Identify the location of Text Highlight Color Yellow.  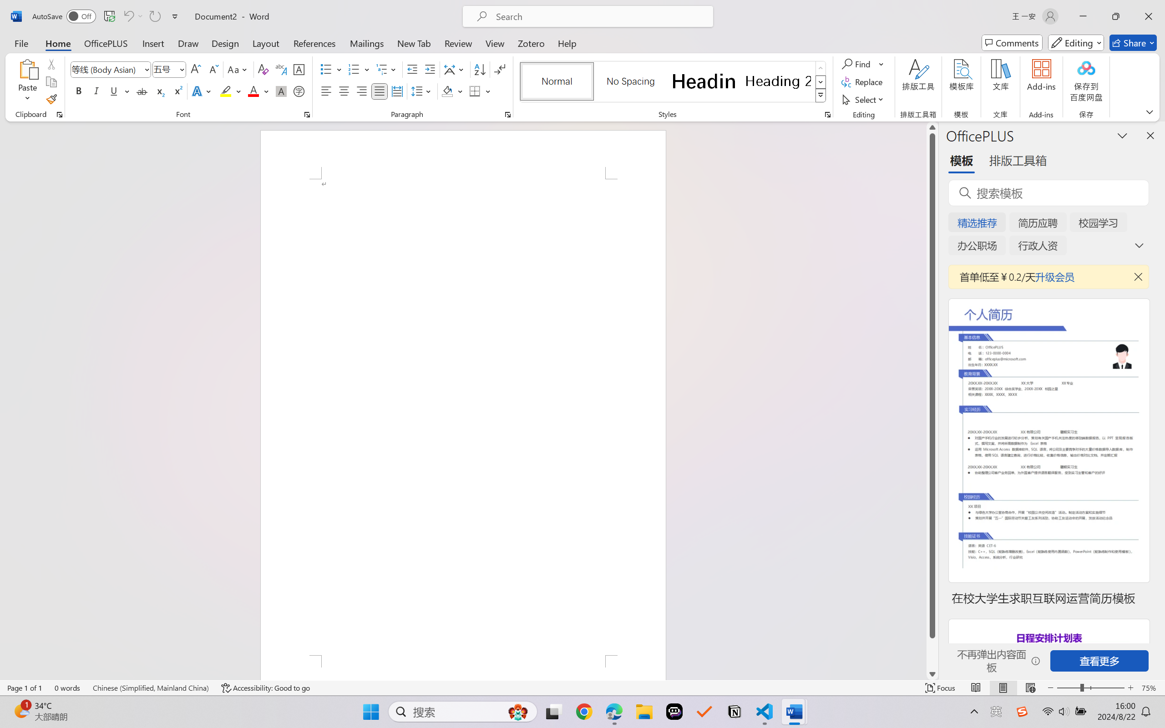
(226, 91).